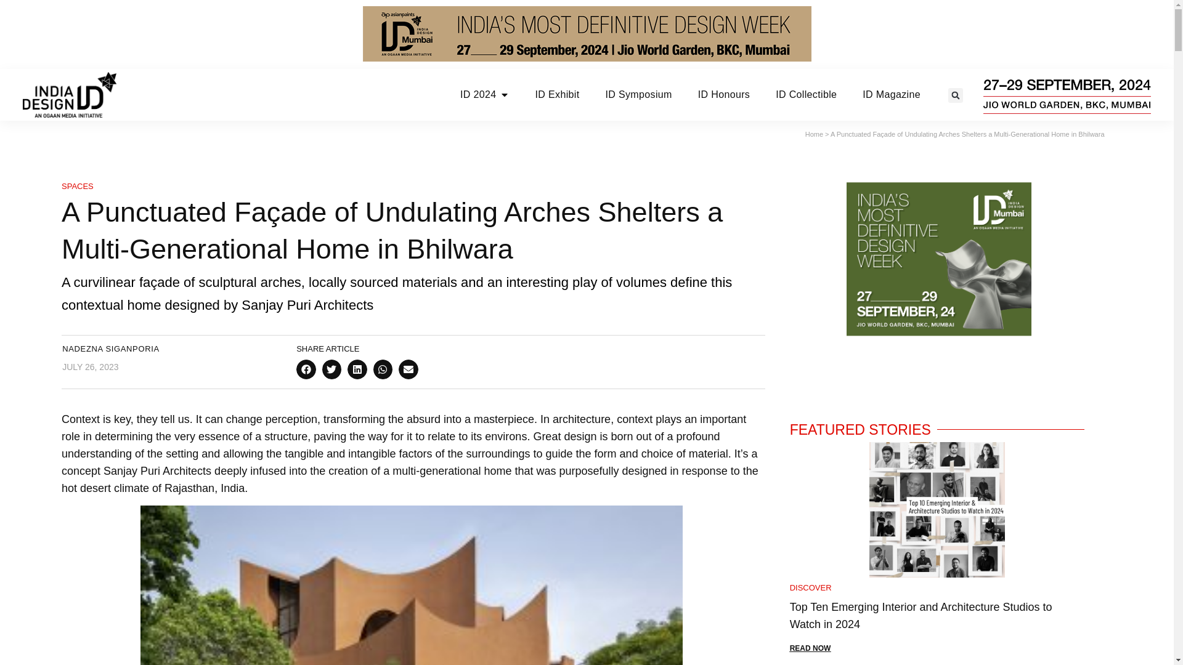 The image size is (1183, 665). I want to click on ID Magazine, so click(891, 95).